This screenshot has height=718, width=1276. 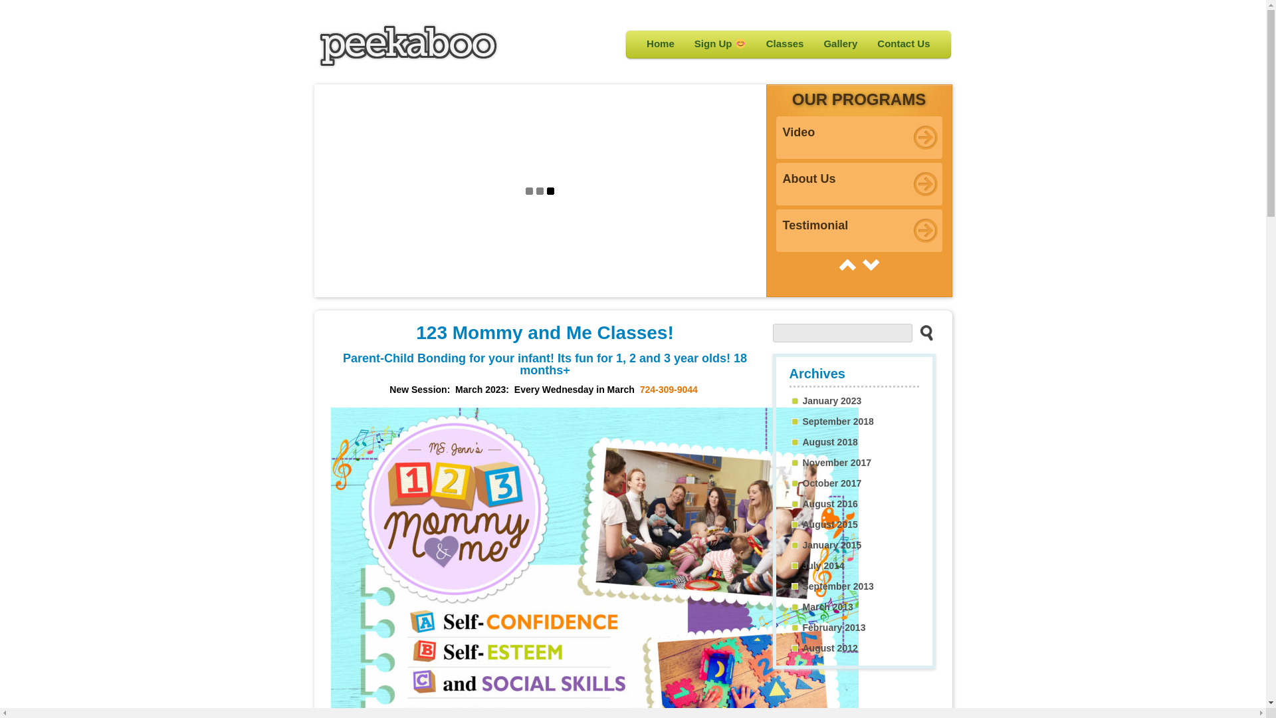 I want to click on August 2016, so click(x=831, y=504).